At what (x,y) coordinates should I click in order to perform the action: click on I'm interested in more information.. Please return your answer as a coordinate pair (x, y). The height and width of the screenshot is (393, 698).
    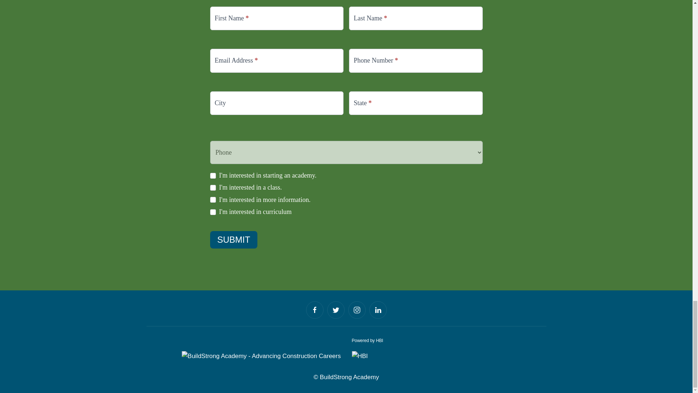
    Looking at the image, I should click on (213, 200).